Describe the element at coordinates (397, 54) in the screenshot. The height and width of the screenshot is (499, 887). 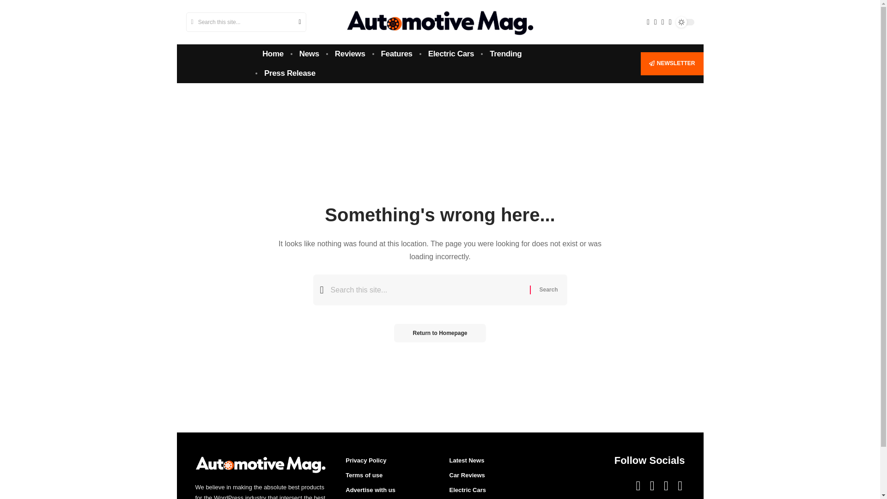
I see `Features` at that location.